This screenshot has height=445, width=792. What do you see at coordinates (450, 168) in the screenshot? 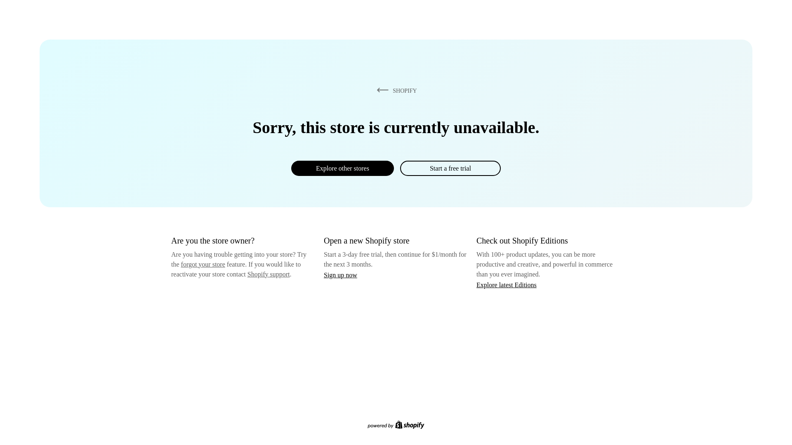
I see `Start a free trial` at bounding box center [450, 168].